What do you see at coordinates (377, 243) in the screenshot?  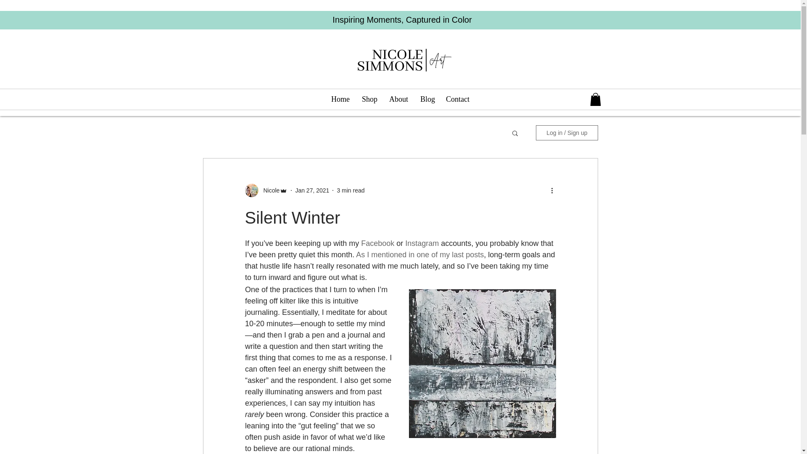 I see `Facebook` at bounding box center [377, 243].